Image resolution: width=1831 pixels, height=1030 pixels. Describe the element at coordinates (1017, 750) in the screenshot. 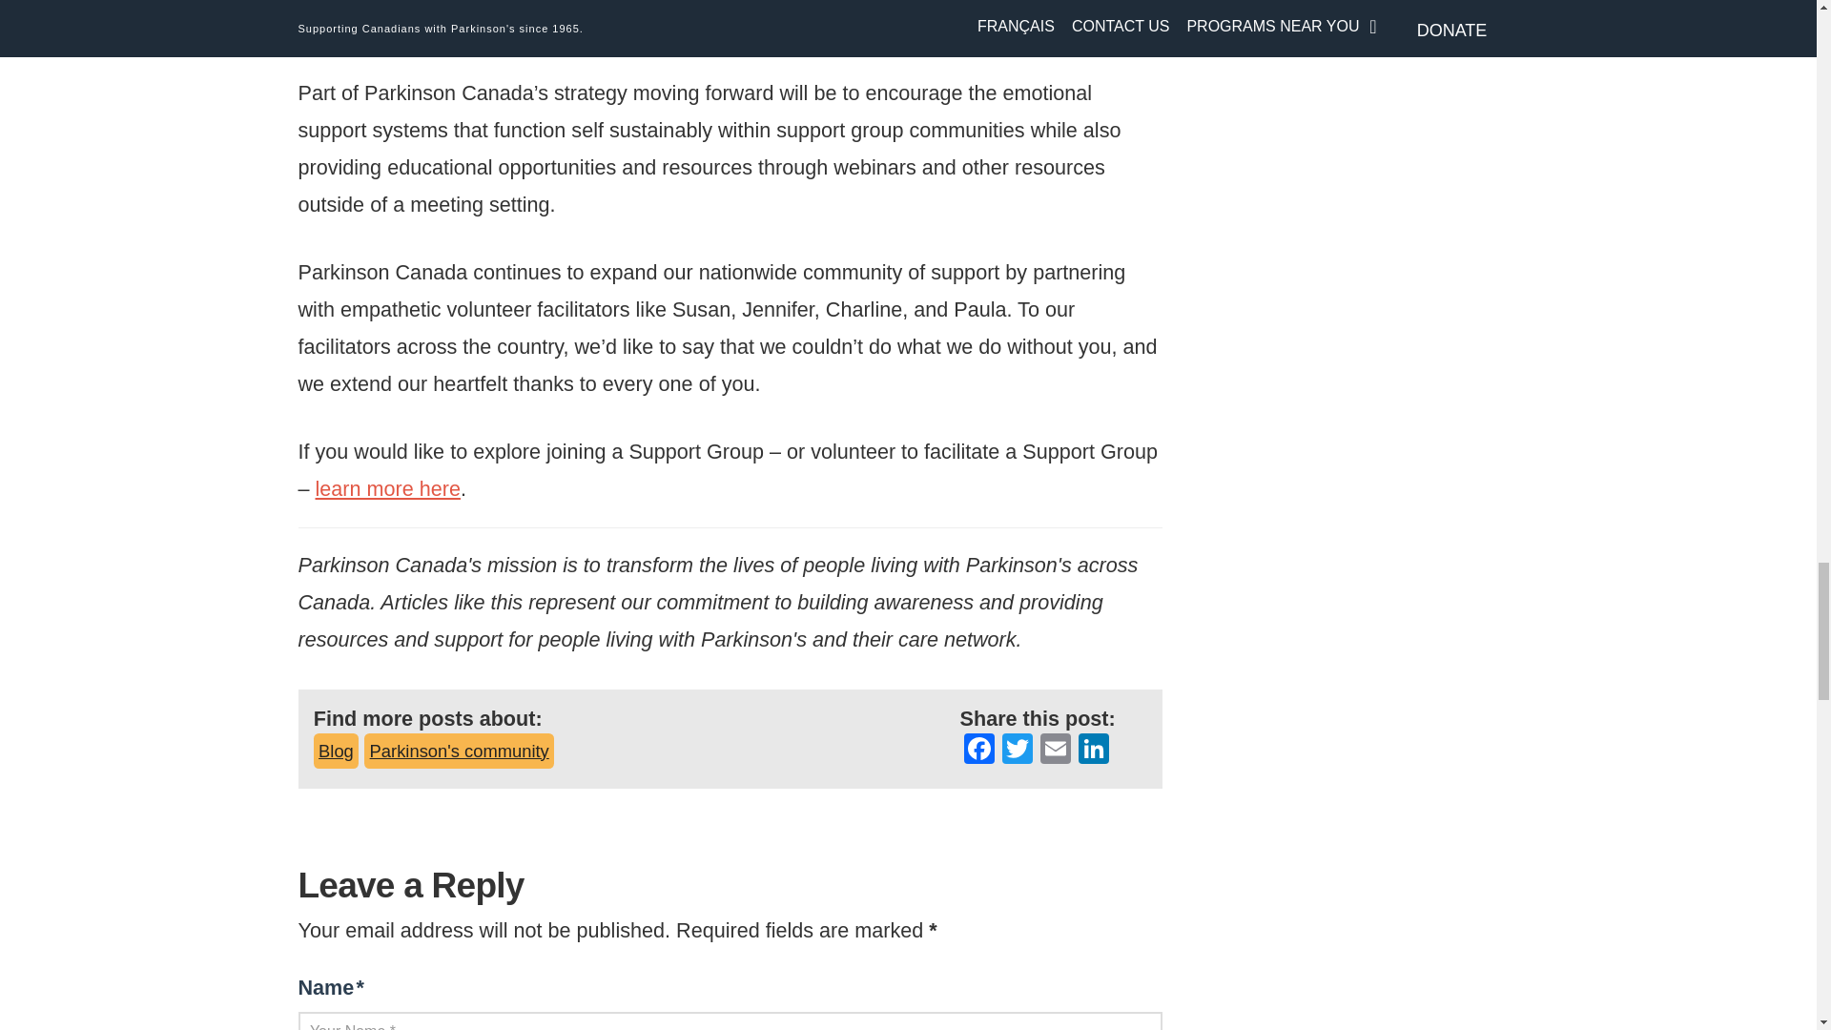

I see `Twitter` at that location.